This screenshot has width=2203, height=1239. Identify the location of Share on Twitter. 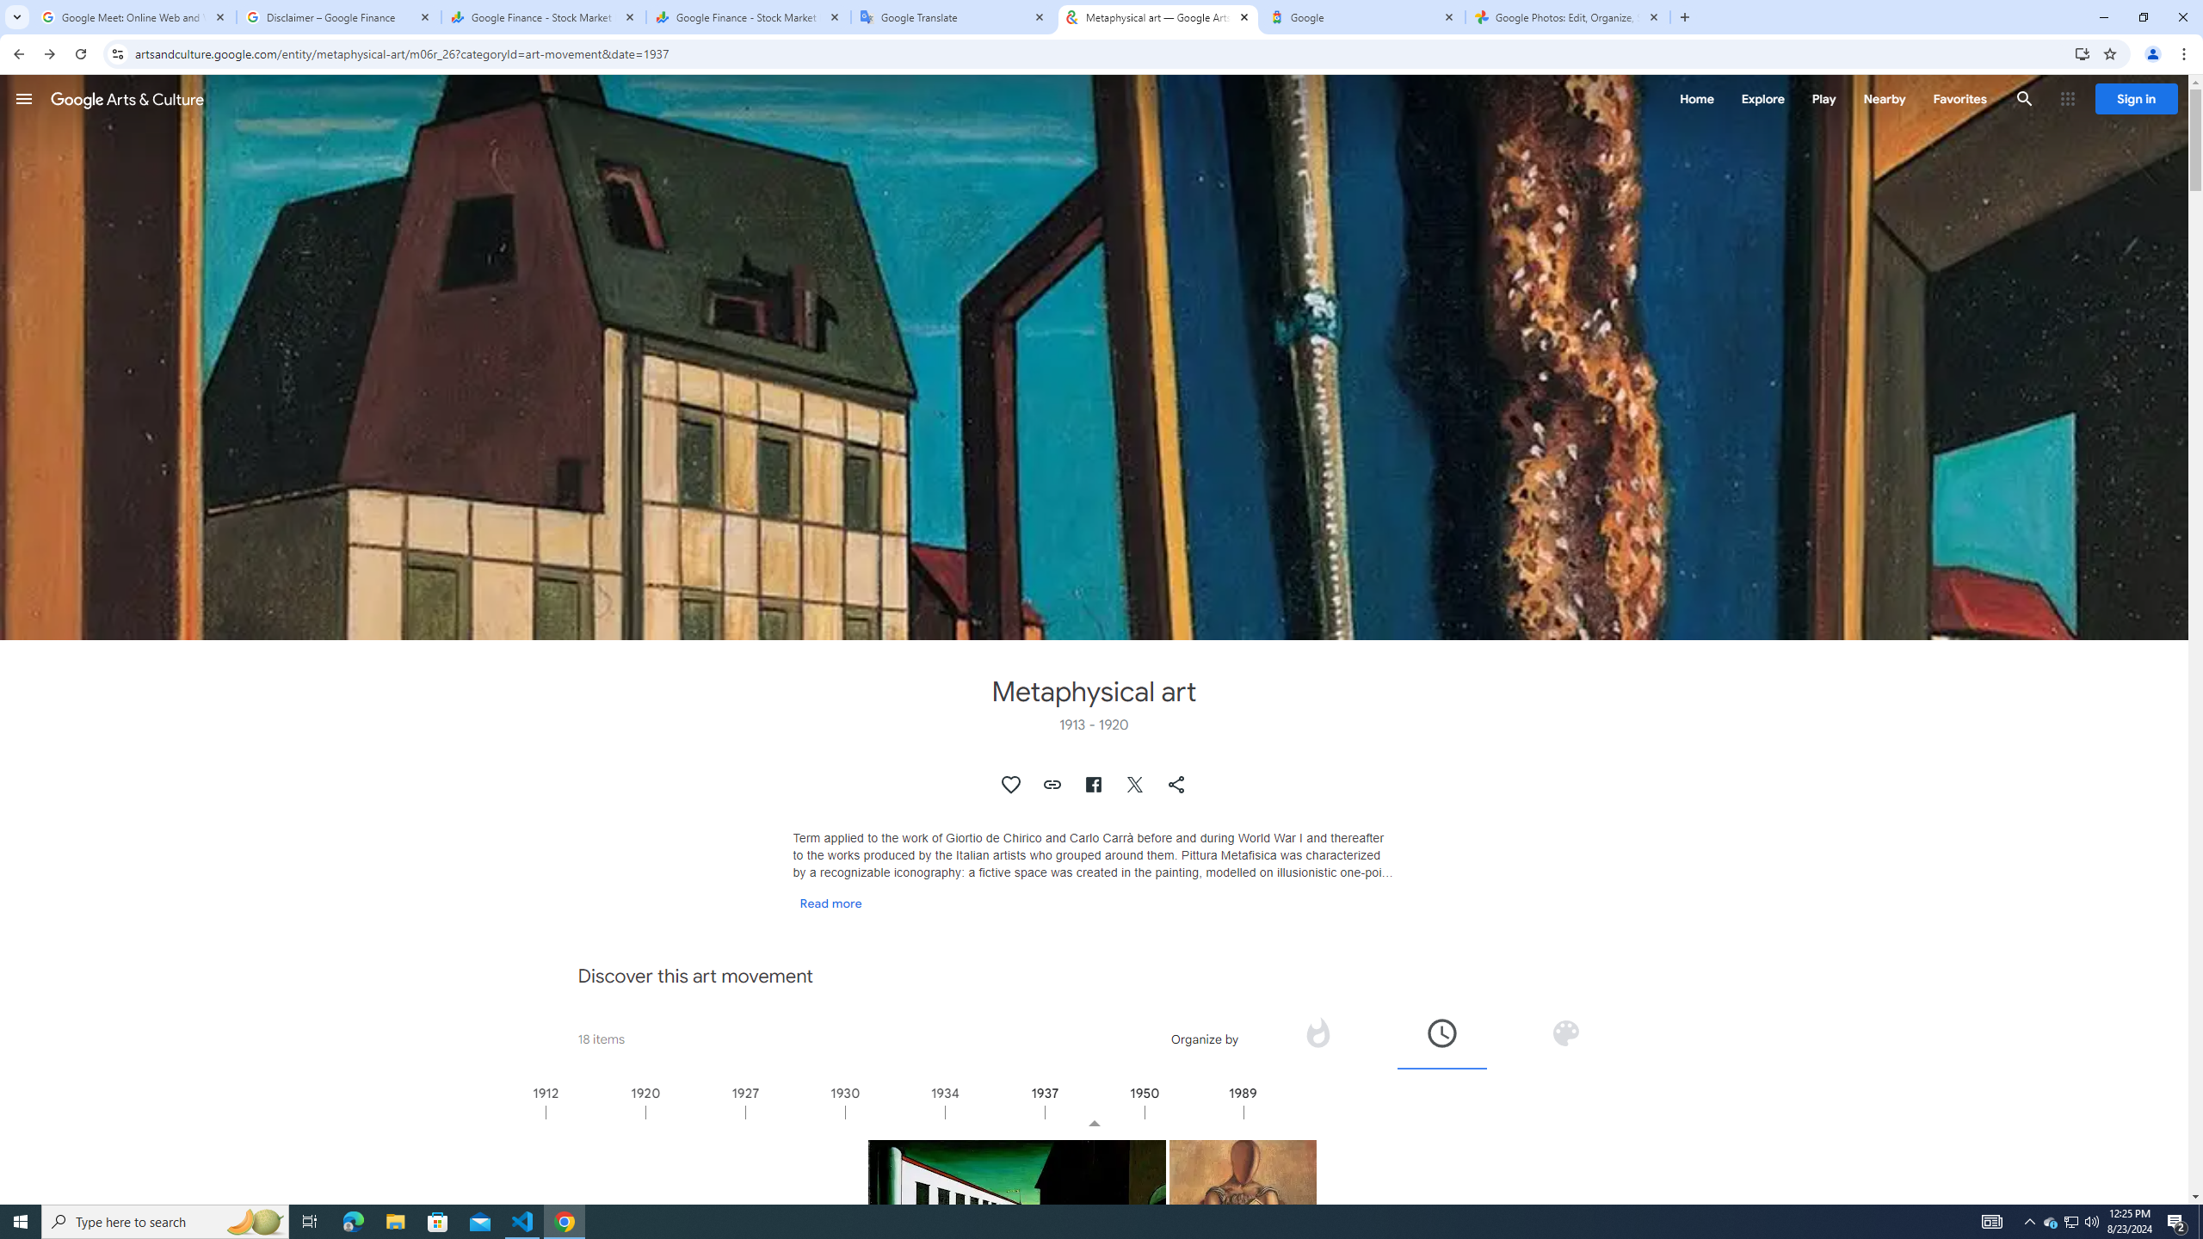
(1136, 785).